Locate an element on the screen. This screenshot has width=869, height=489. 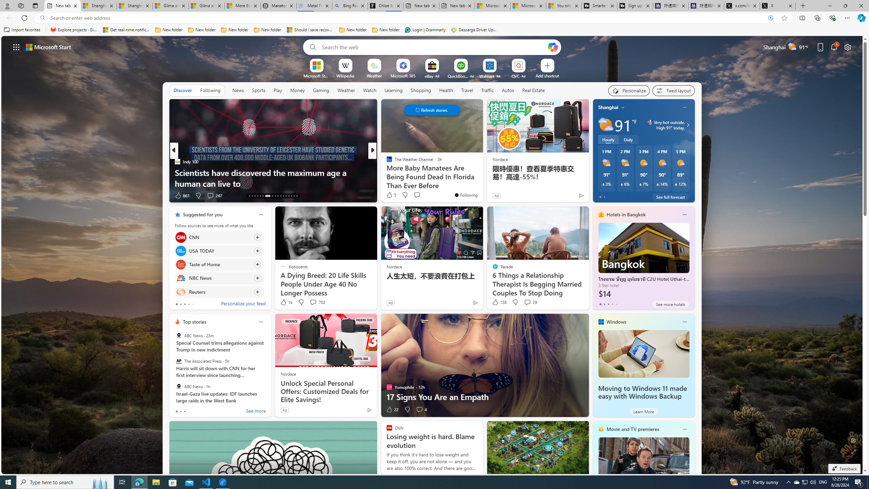
Top 10 Worst Things To Do When Camping is located at coordinates (482, 183).